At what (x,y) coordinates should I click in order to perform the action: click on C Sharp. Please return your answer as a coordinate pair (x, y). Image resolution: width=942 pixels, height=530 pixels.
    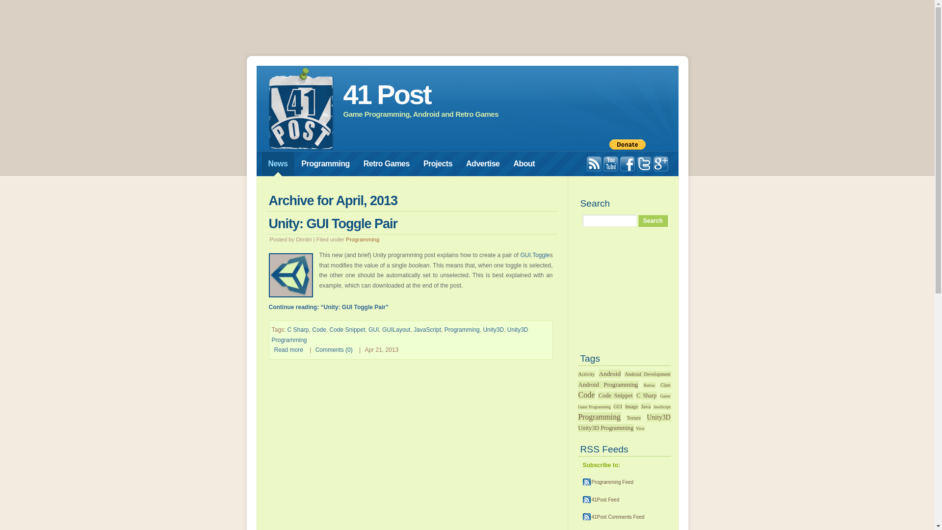
    Looking at the image, I should click on (647, 396).